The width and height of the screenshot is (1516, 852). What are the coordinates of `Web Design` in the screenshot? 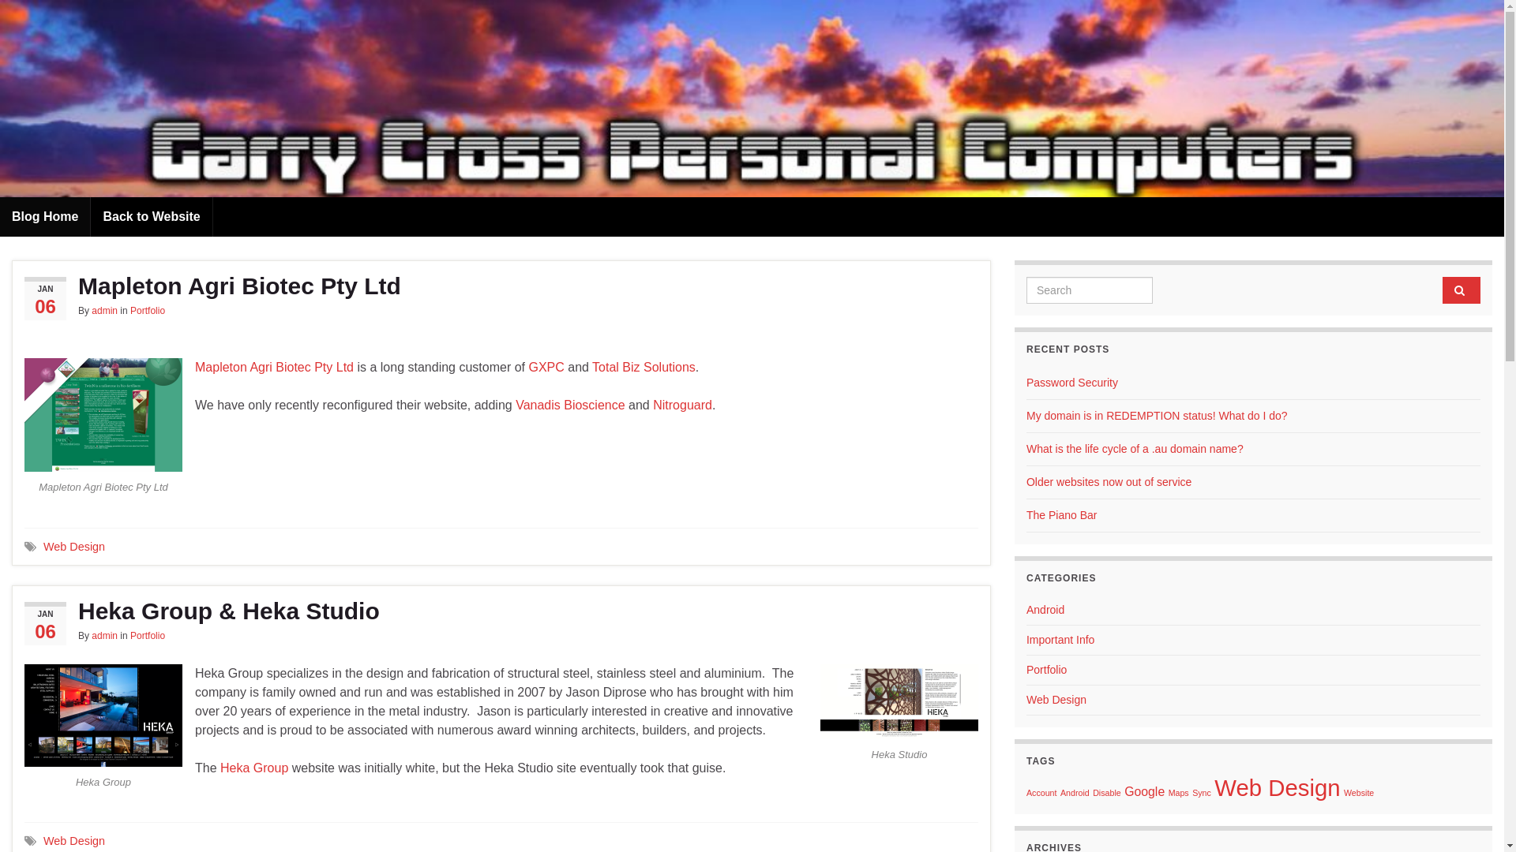 It's located at (1056, 700).